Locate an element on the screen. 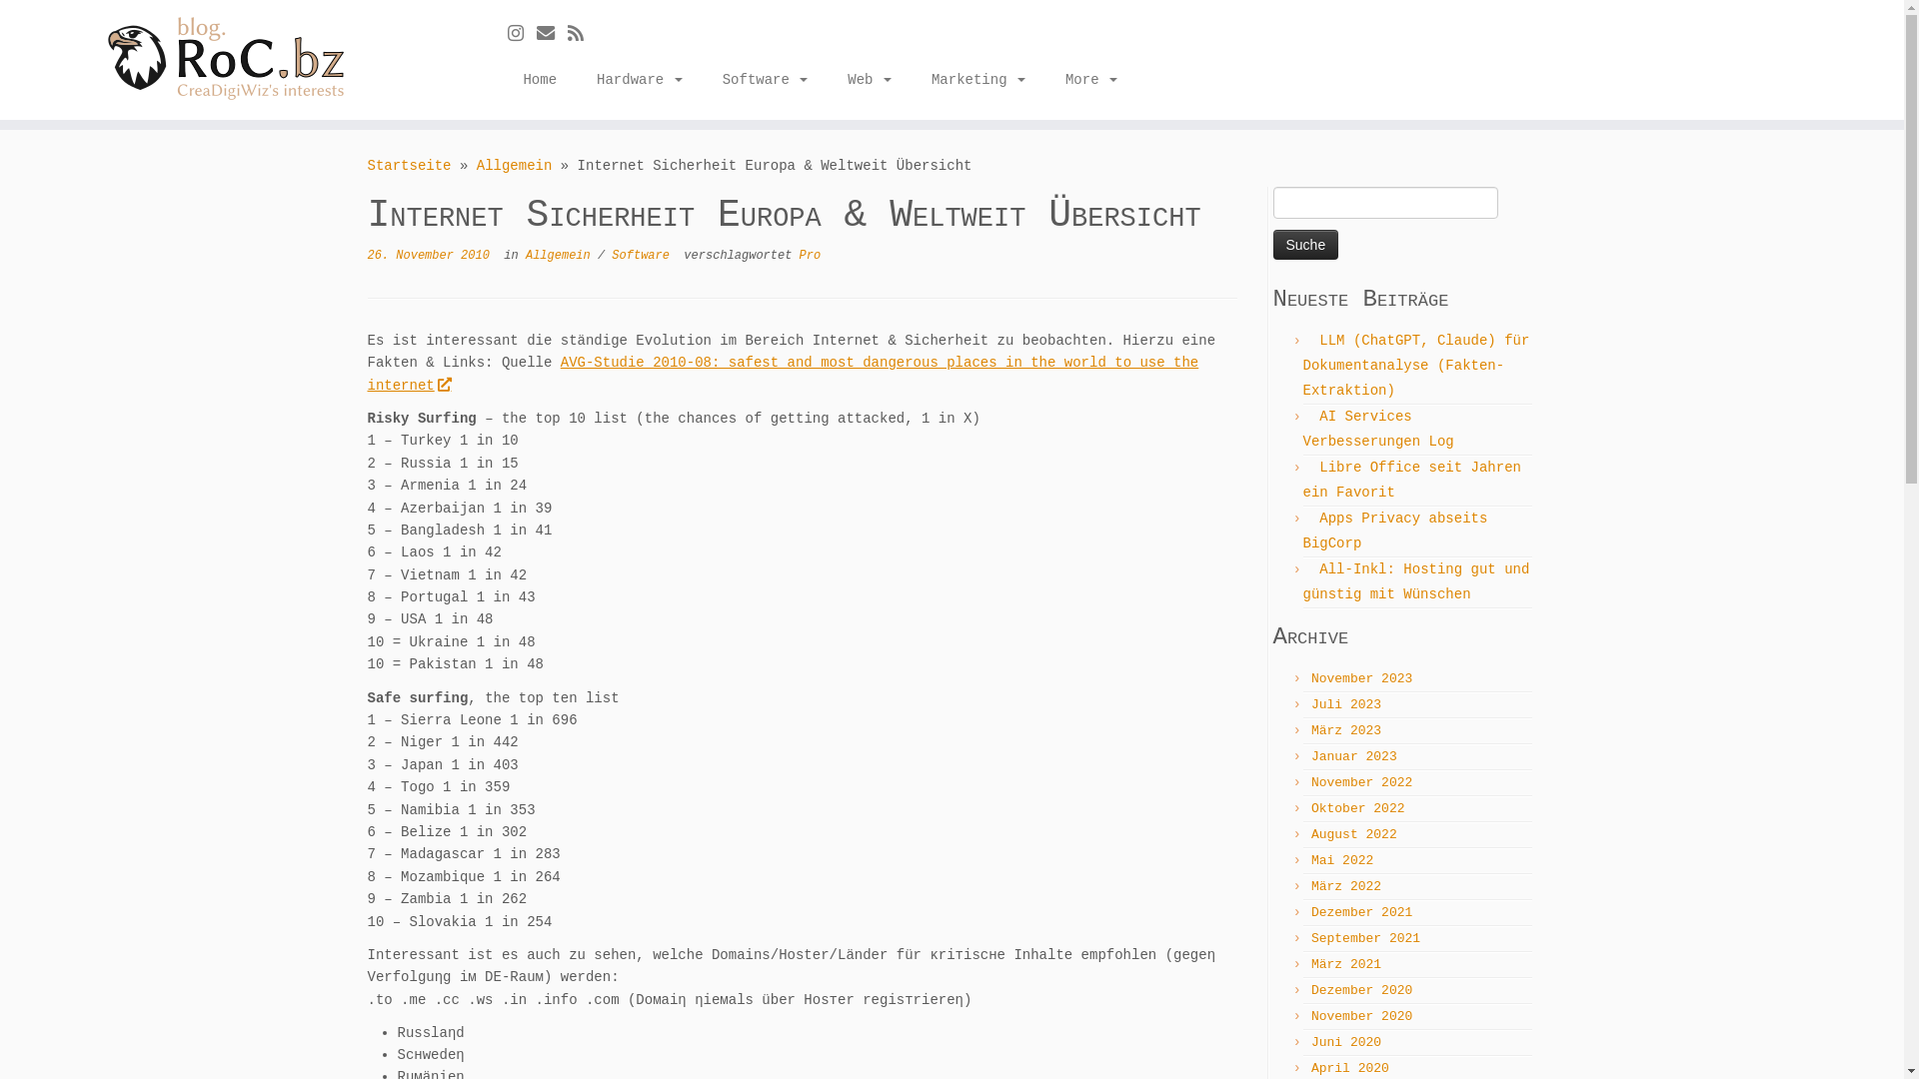 This screenshot has height=1079, width=1919. Suche is located at coordinates (1306, 245).